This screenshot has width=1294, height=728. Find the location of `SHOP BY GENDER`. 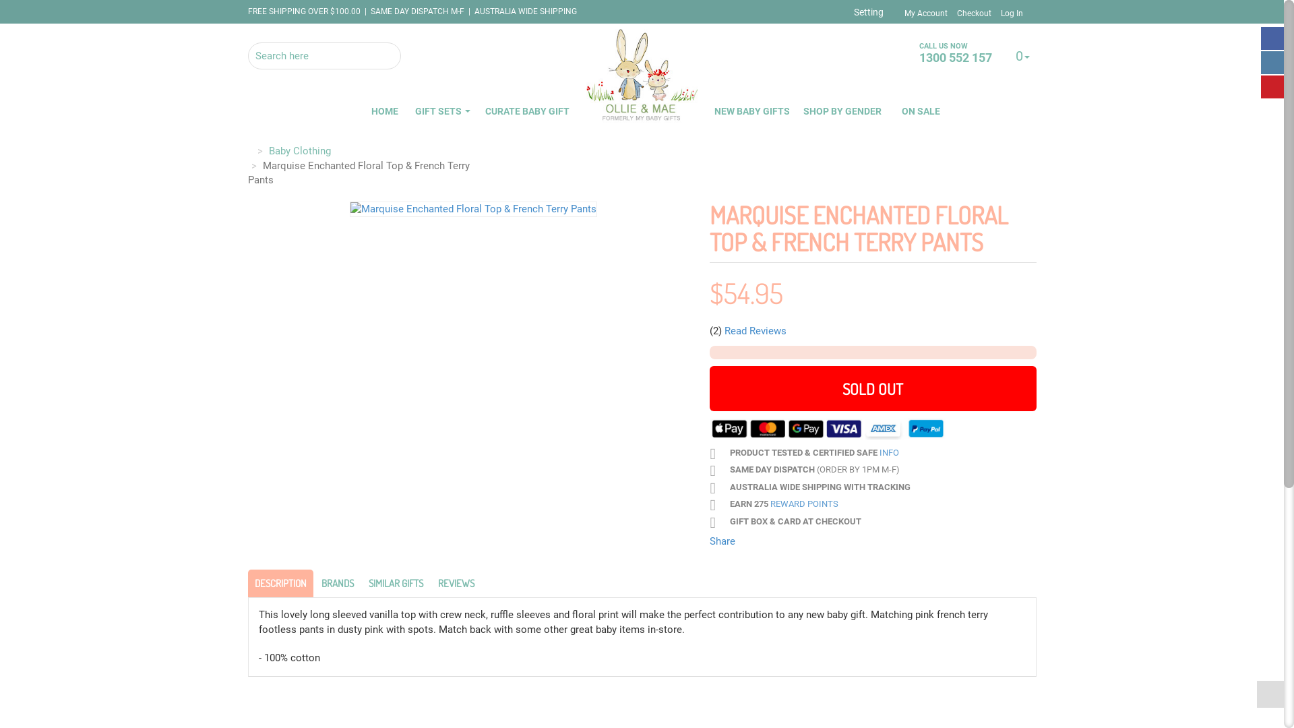

SHOP BY GENDER is located at coordinates (842, 112).